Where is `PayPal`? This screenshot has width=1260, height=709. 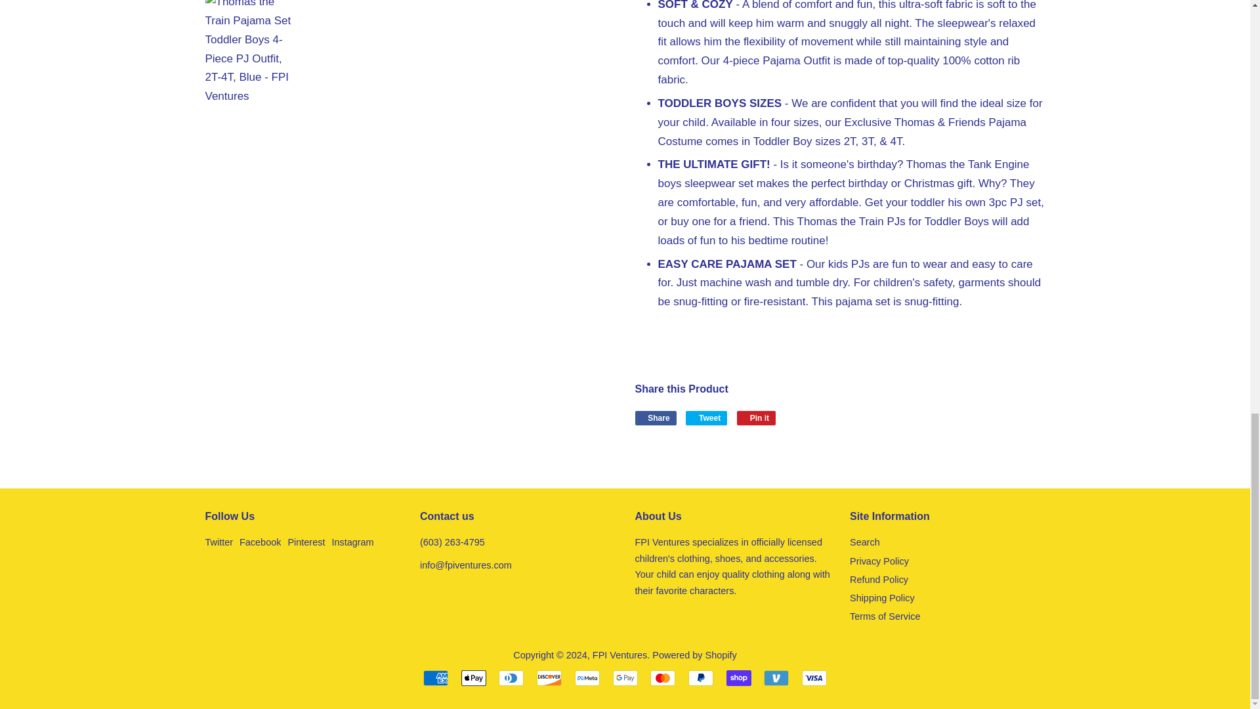
PayPal is located at coordinates (700, 677).